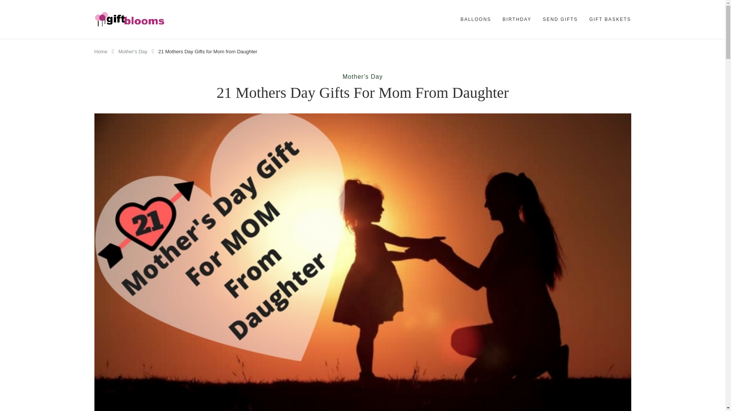  What do you see at coordinates (610, 19) in the screenshot?
I see `GIFT BASKETS` at bounding box center [610, 19].